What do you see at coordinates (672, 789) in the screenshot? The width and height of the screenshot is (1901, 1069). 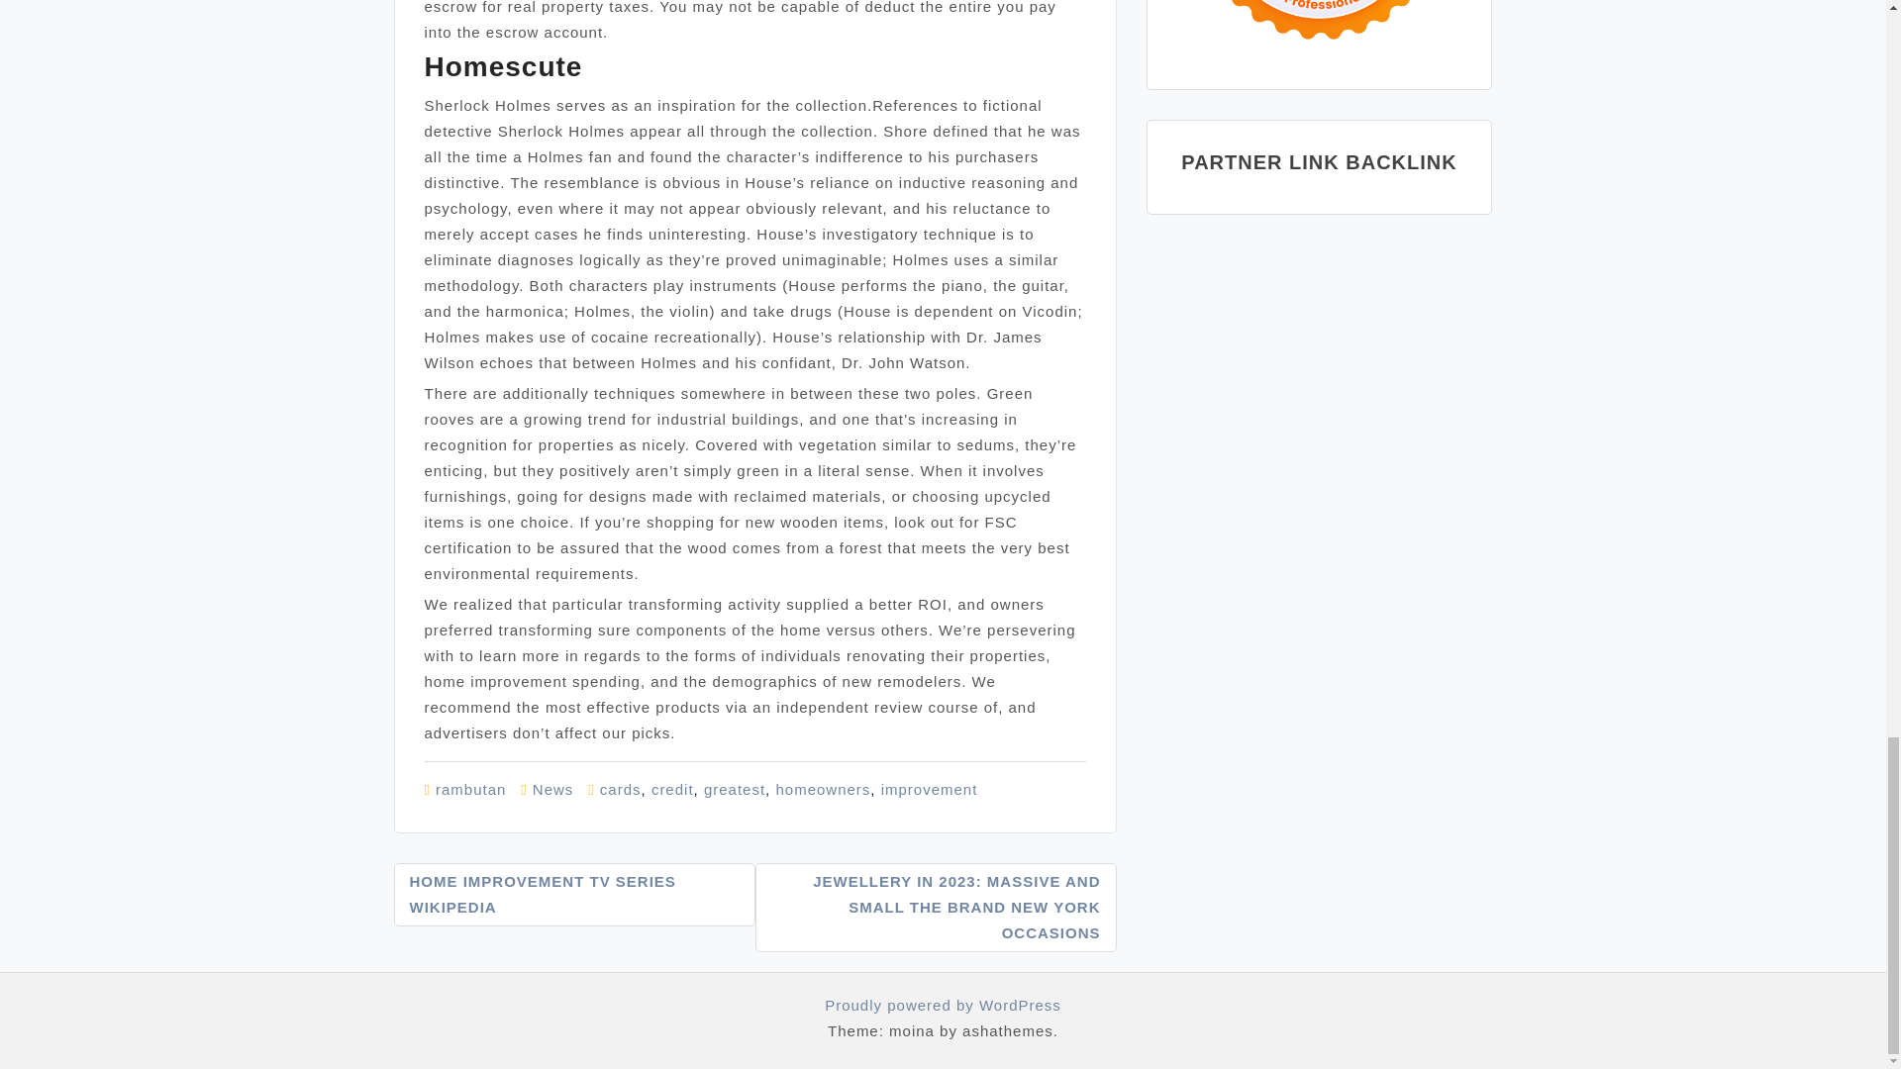 I see `credit` at bounding box center [672, 789].